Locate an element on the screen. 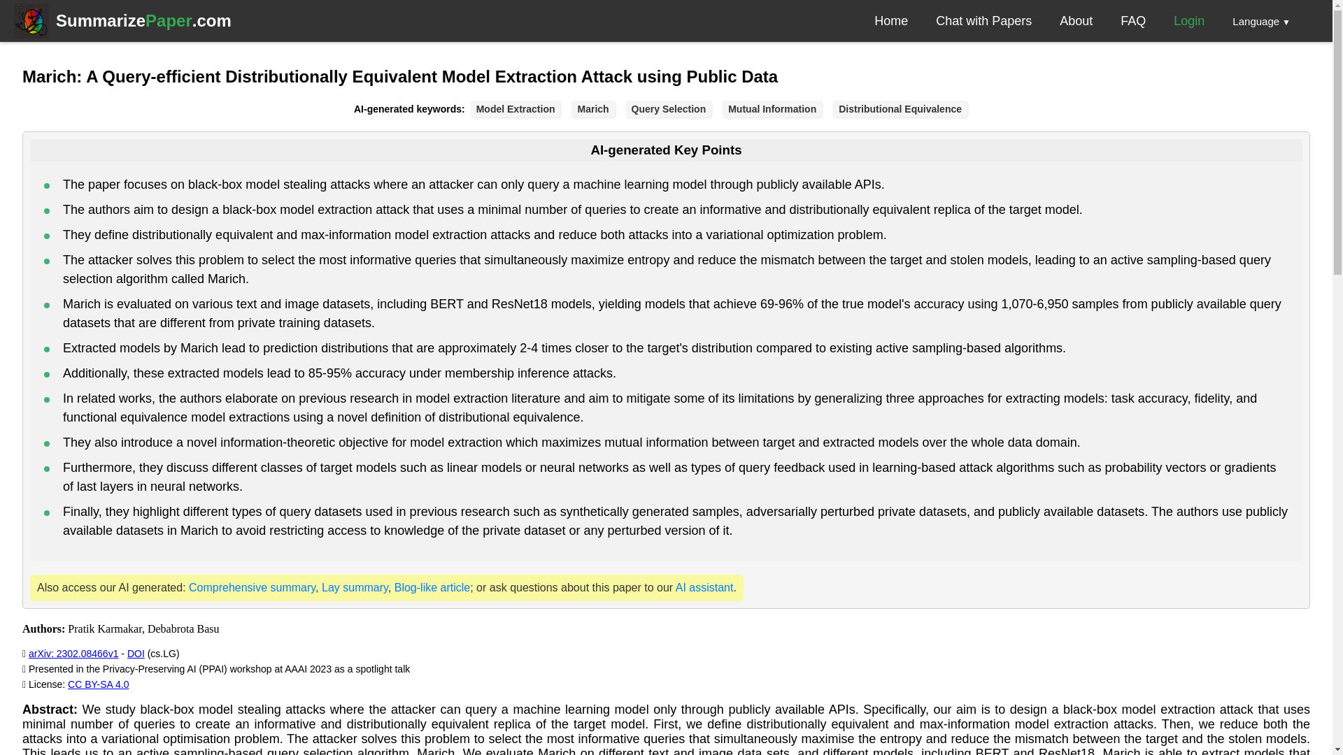 The image size is (1343, 755). arXiv: 2302.08466v1 is located at coordinates (143, 21).